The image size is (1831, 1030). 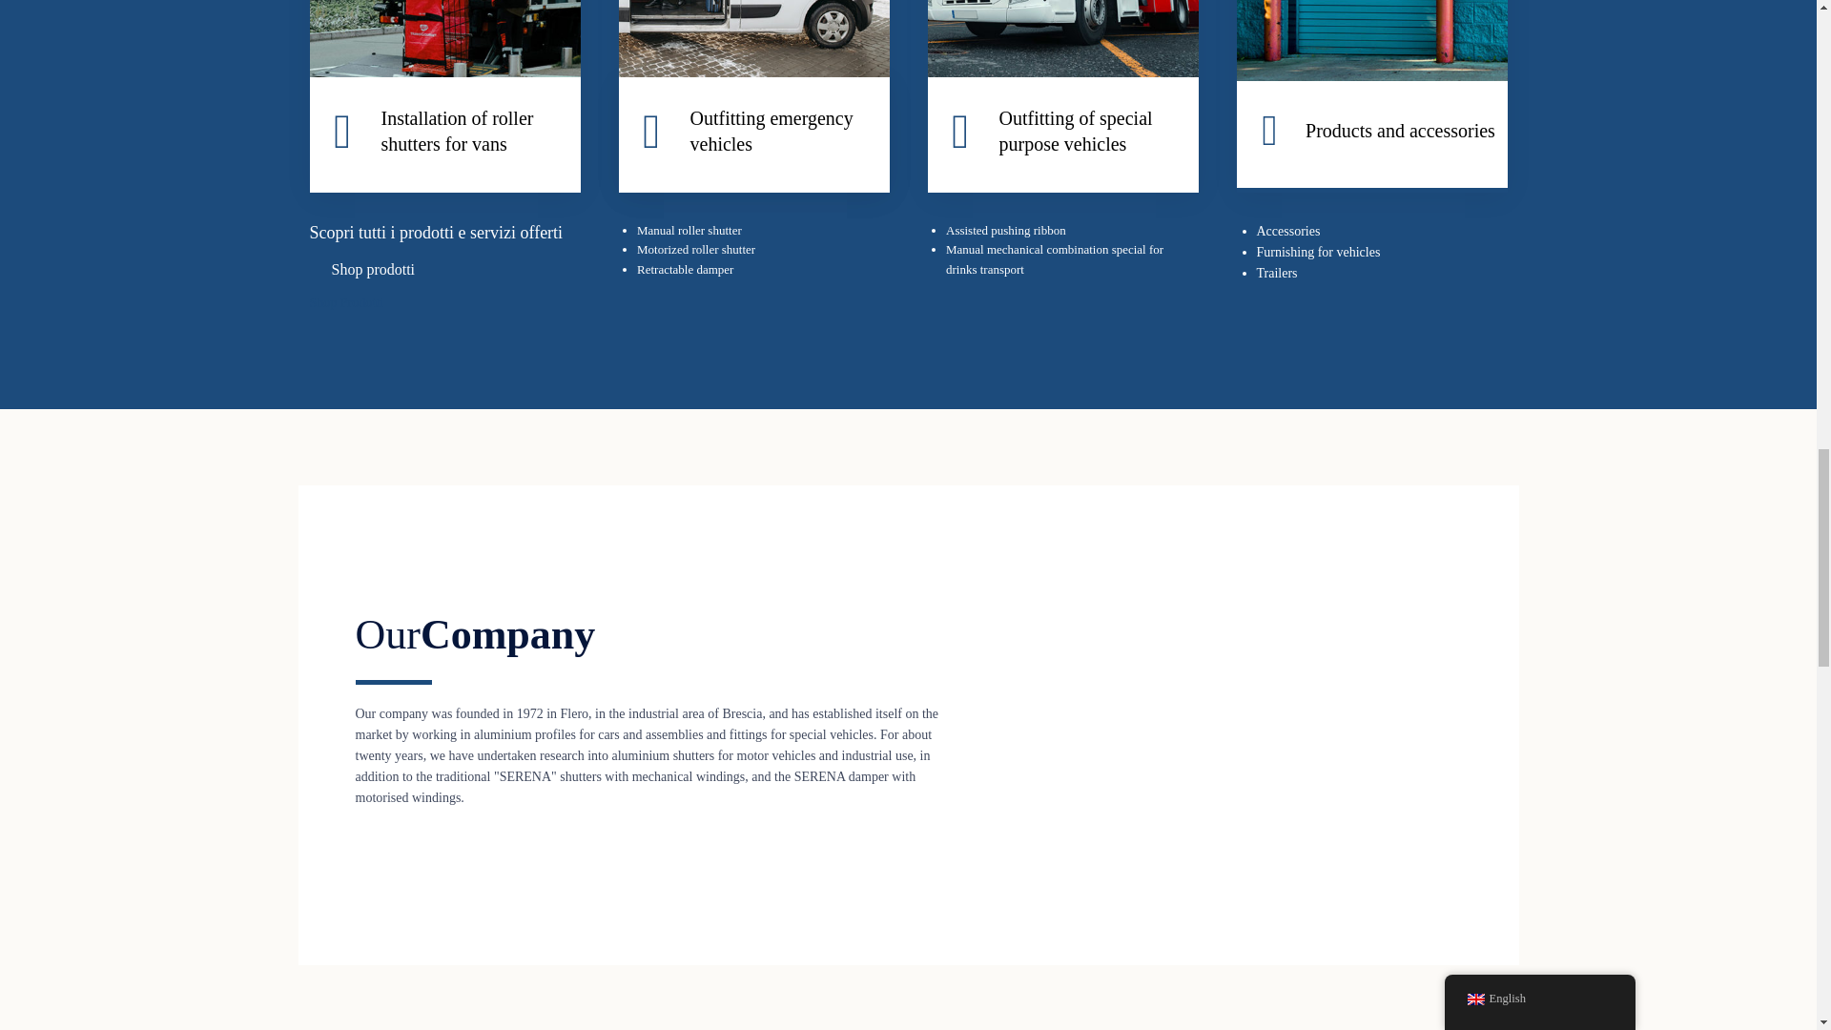 I want to click on prodotti-1, so click(x=1371, y=76).